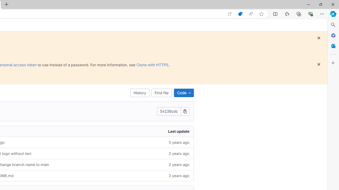 Image resolution: width=339 pixels, height=190 pixels. I want to click on History, so click(140, 93).